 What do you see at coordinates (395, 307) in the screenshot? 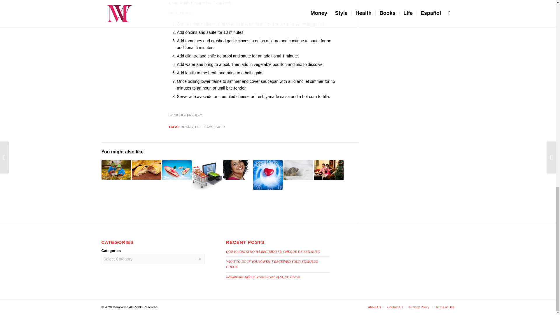
I see `Contact Us` at bounding box center [395, 307].